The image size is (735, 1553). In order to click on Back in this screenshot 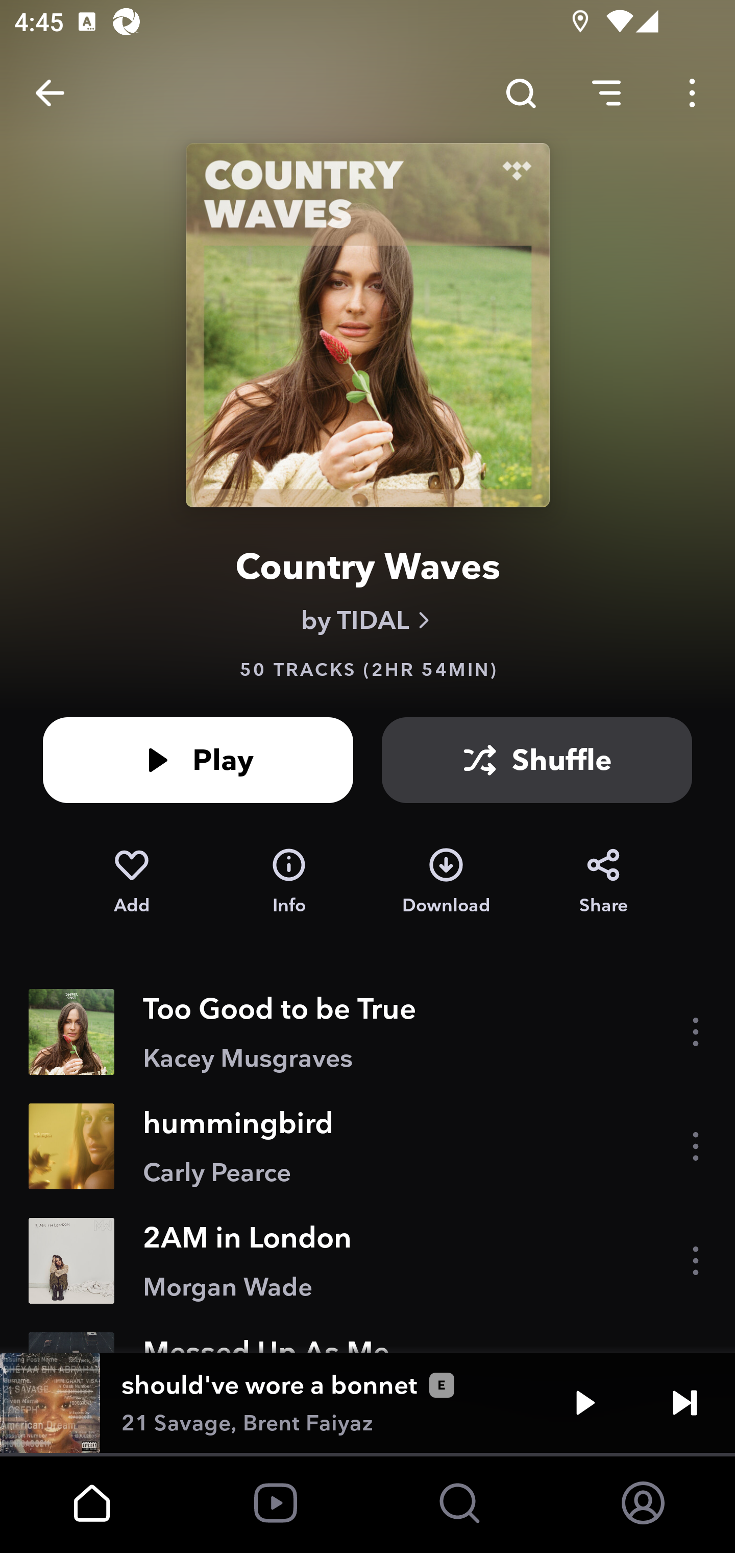, I will do `click(50, 93)`.